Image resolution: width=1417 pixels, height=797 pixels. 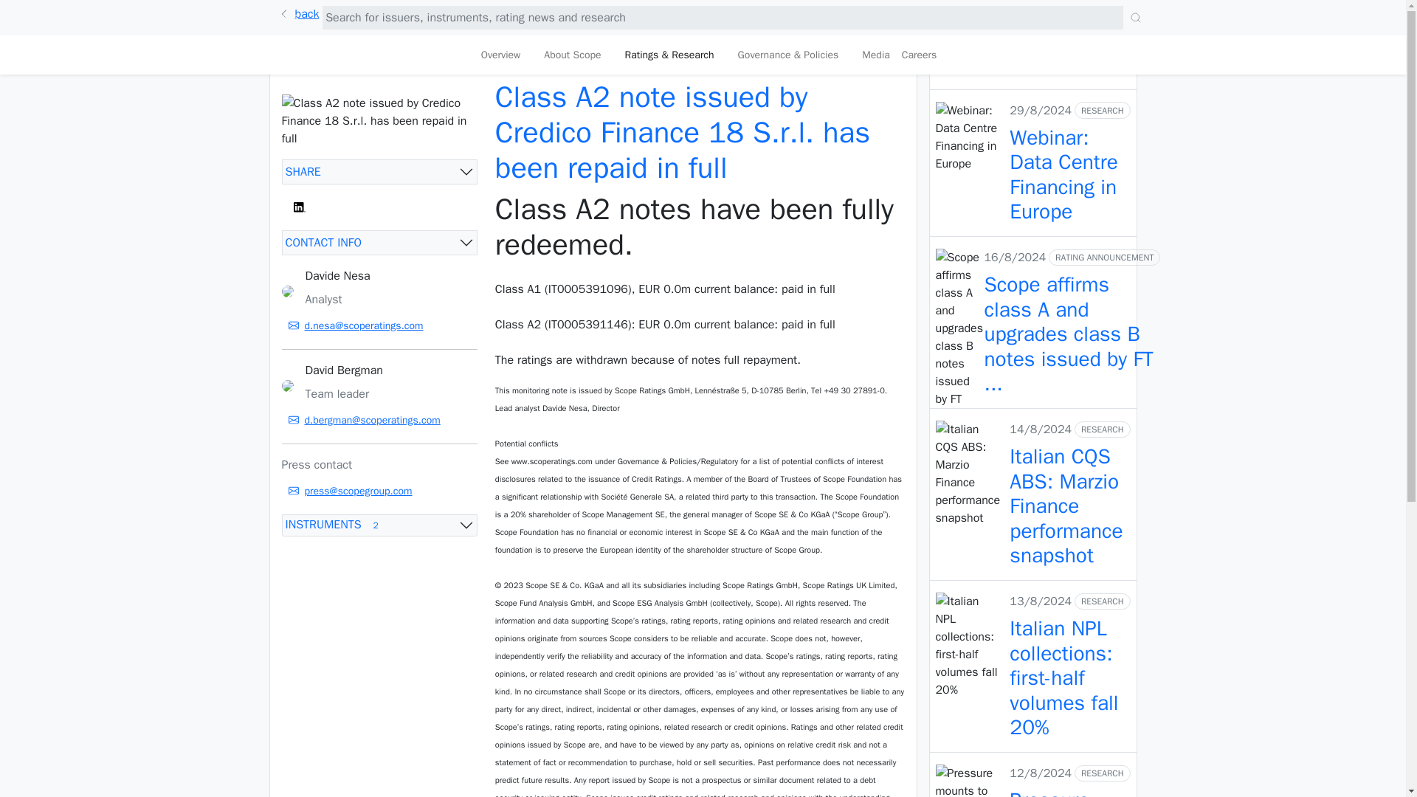 What do you see at coordinates (379, 421) in the screenshot?
I see `Send email to Analyst` at bounding box center [379, 421].